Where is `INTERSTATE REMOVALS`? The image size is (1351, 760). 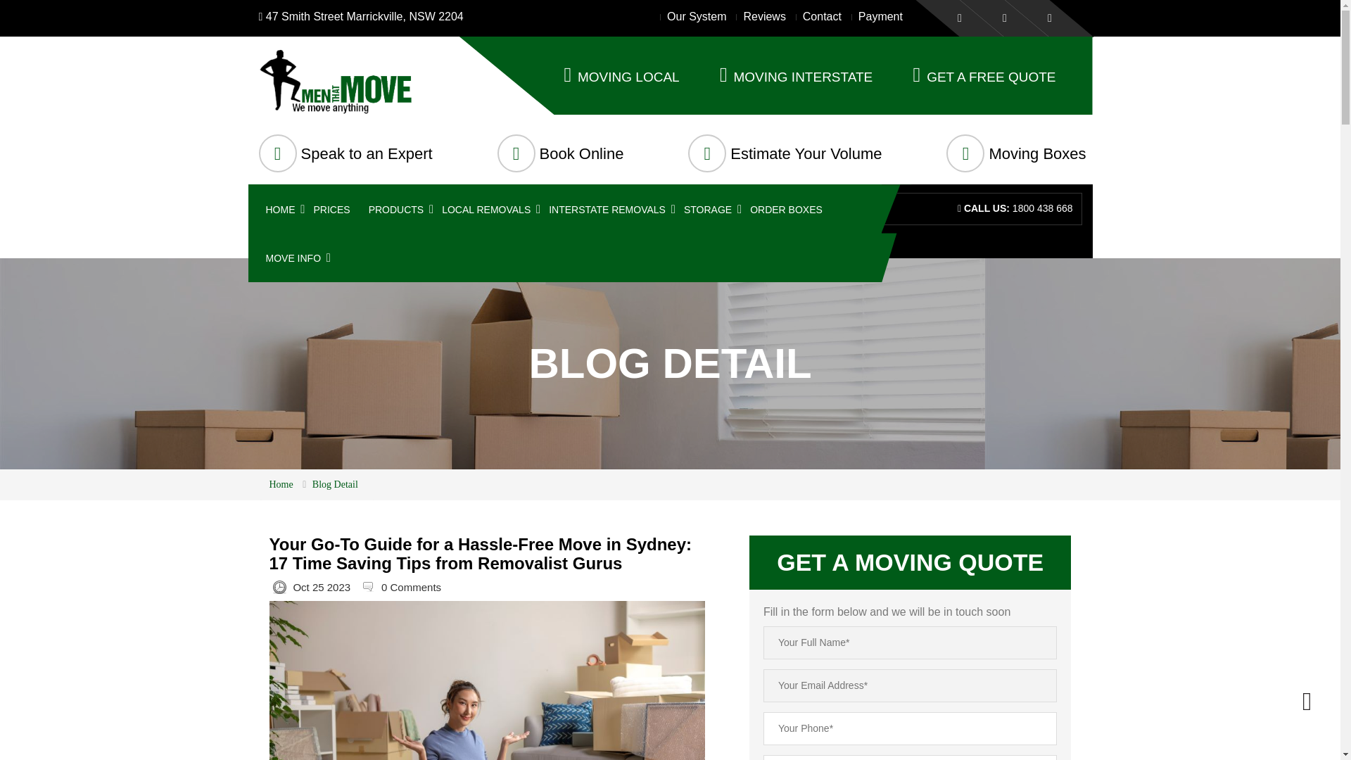 INTERSTATE REMOVALS is located at coordinates (607, 205).